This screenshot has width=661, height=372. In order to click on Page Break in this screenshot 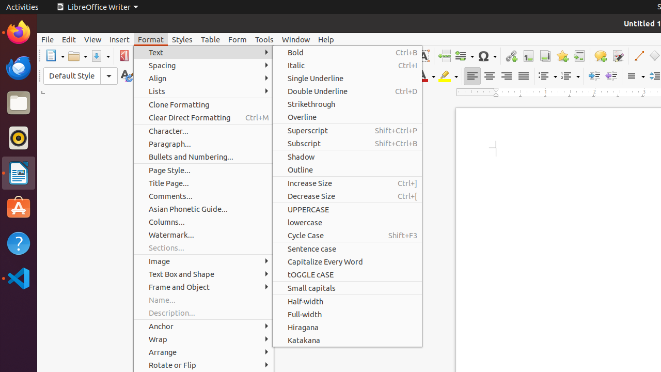, I will do `click(444, 56)`.